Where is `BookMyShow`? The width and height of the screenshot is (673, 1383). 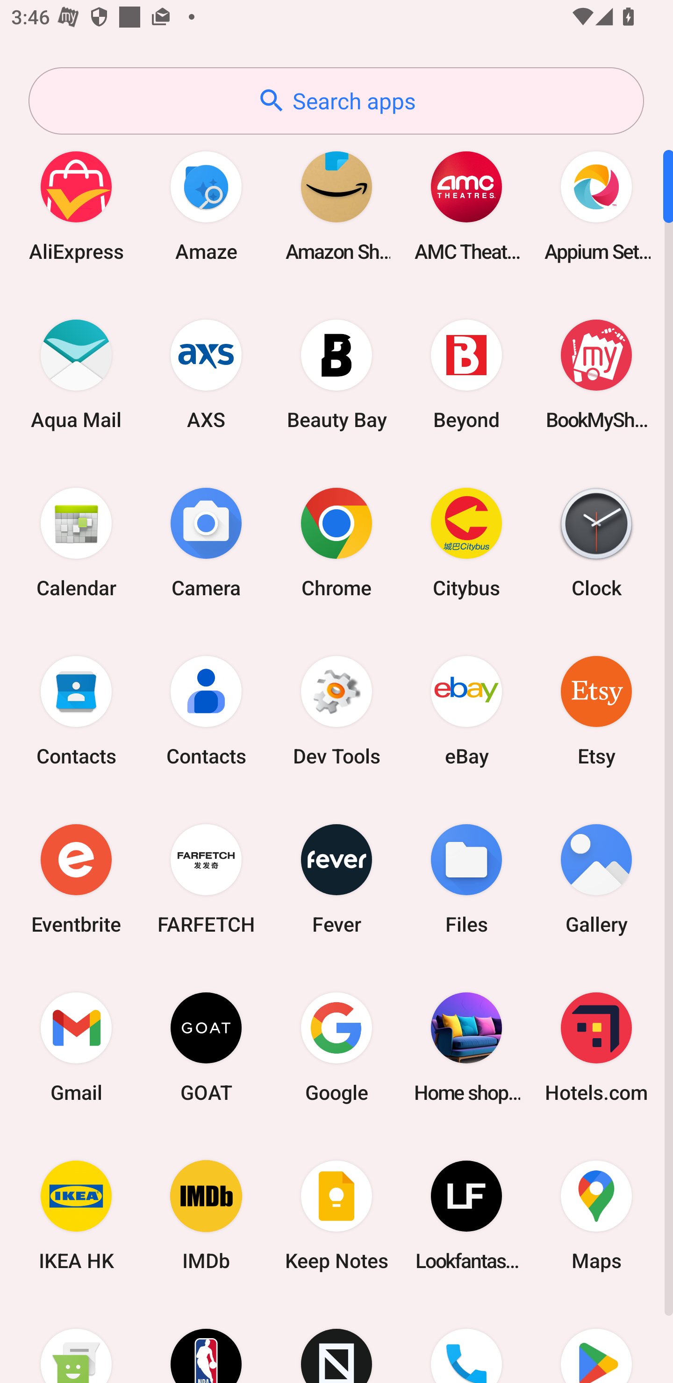
BookMyShow is located at coordinates (596, 374).